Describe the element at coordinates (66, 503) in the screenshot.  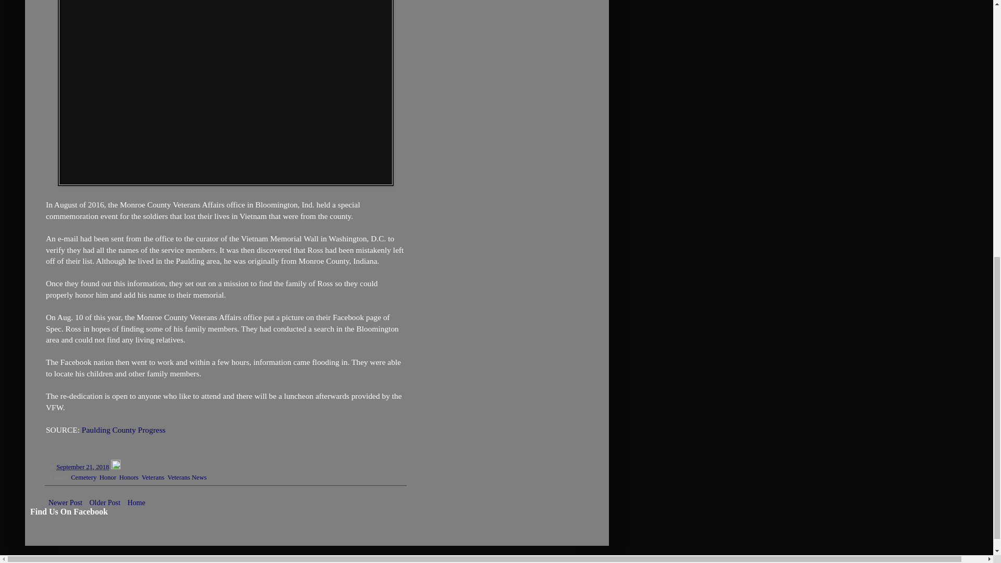
I see `Newer Post` at that location.